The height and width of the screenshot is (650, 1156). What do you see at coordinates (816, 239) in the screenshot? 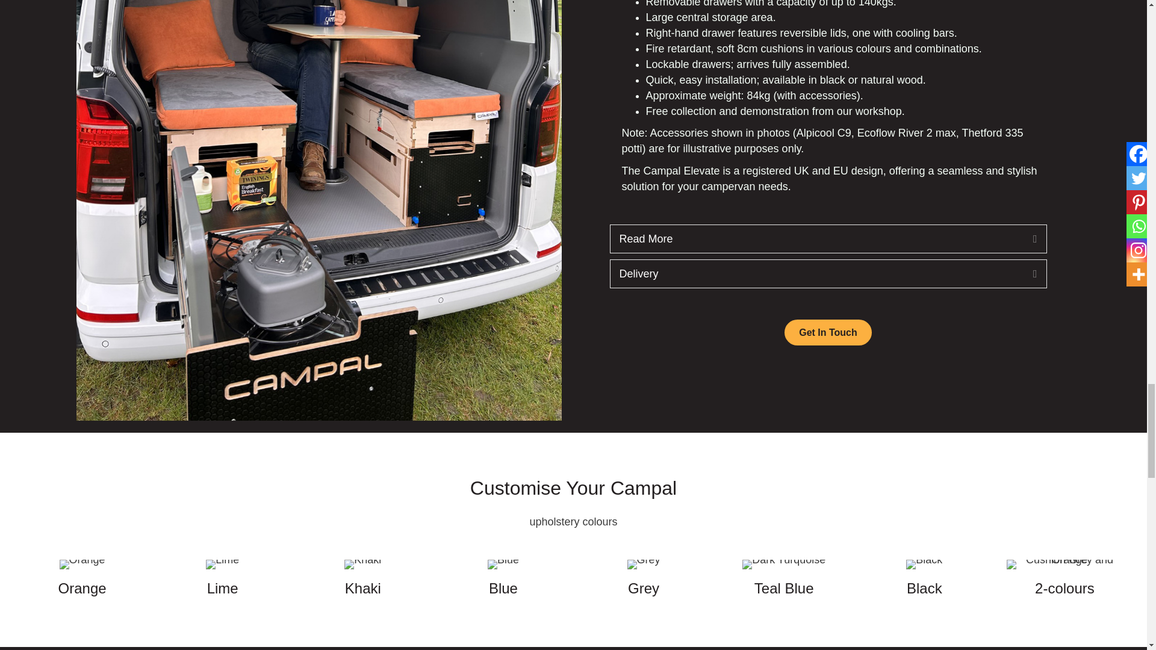
I see `Read More` at bounding box center [816, 239].